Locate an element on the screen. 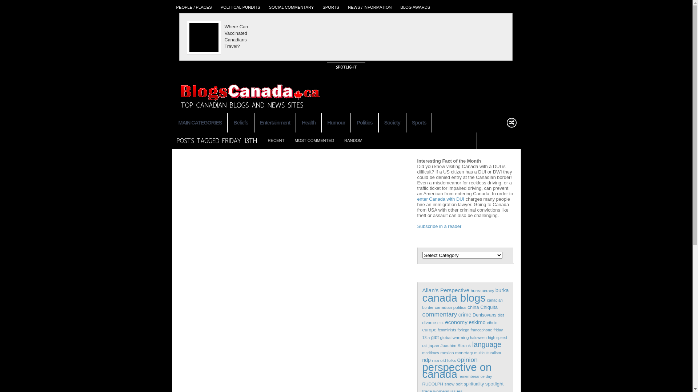 The image size is (698, 392). divorce is located at coordinates (429, 322).